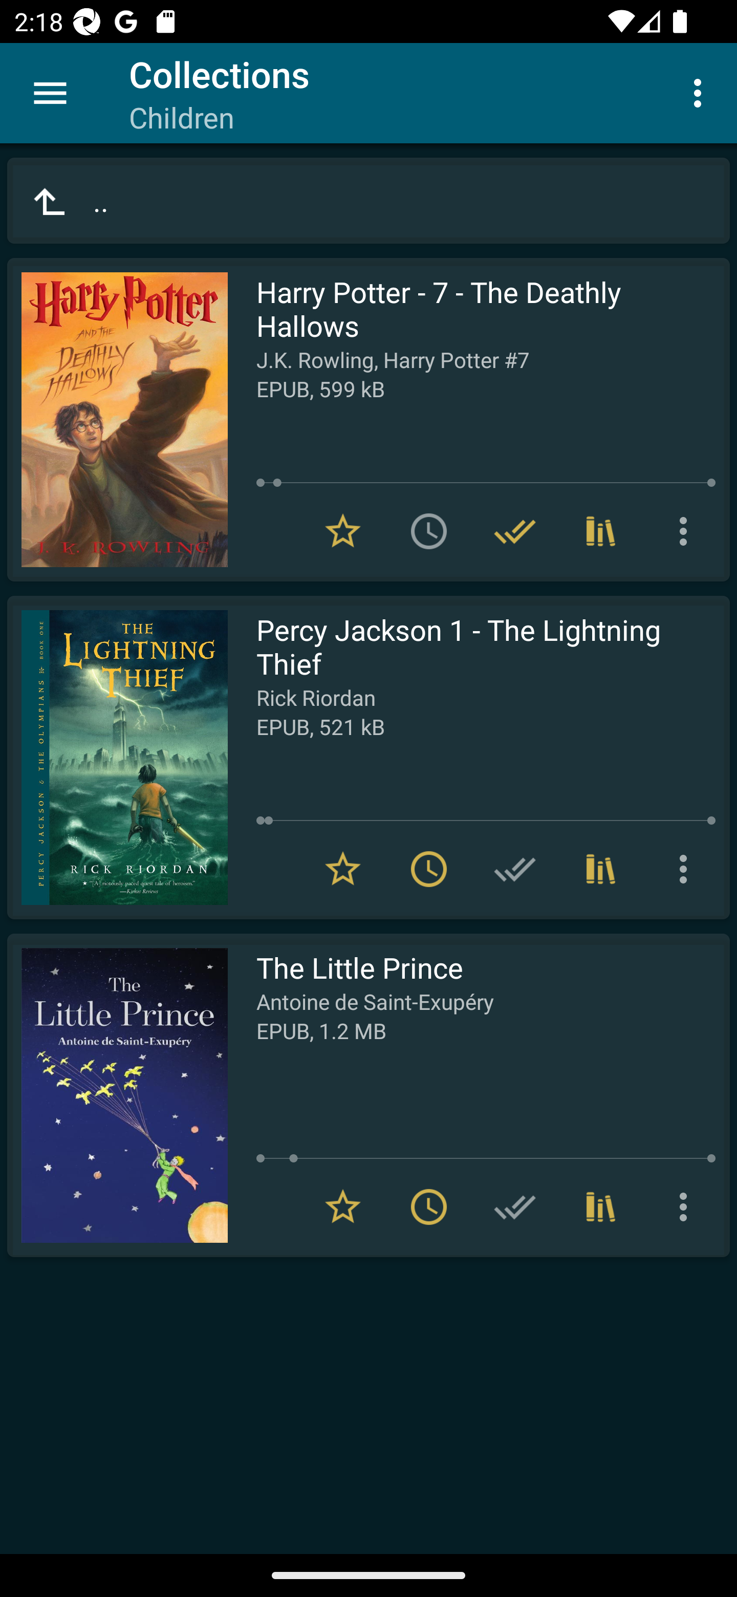 The height and width of the screenshot is (1597, 737). I want to click on Read The Little Prince, so click(117, 1095).